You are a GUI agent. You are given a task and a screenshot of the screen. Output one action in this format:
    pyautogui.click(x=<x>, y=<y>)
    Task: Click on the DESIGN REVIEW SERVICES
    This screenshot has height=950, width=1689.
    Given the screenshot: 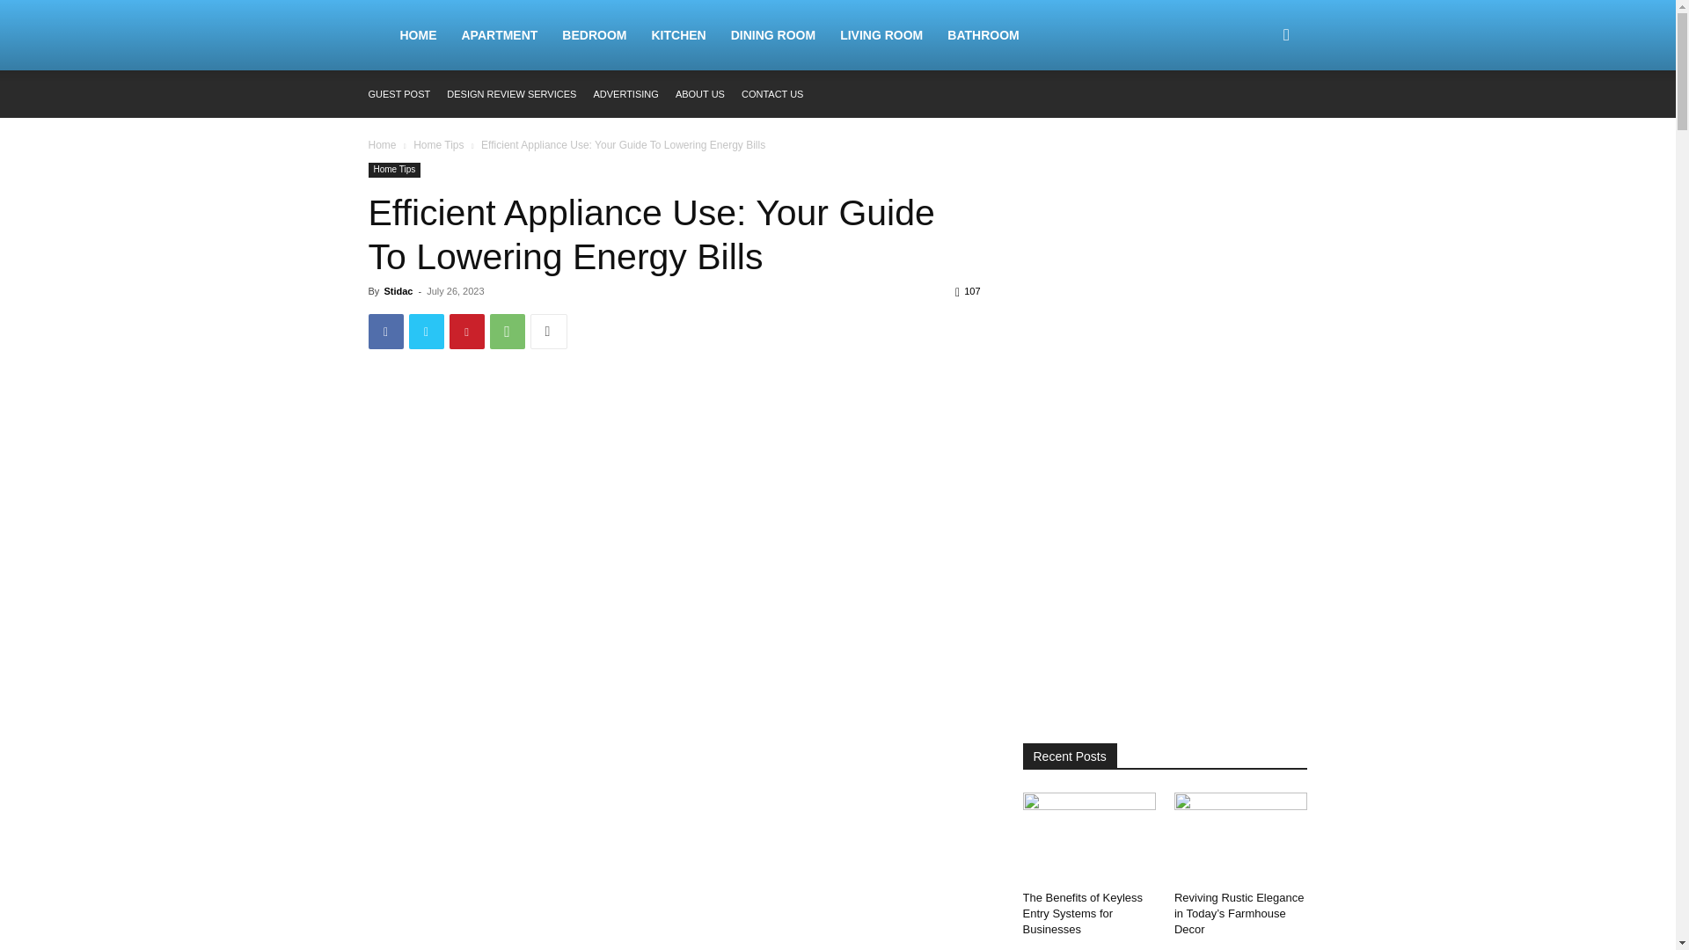 What is the action you would take?
    pyautogui.click(x=511, y=94)
    